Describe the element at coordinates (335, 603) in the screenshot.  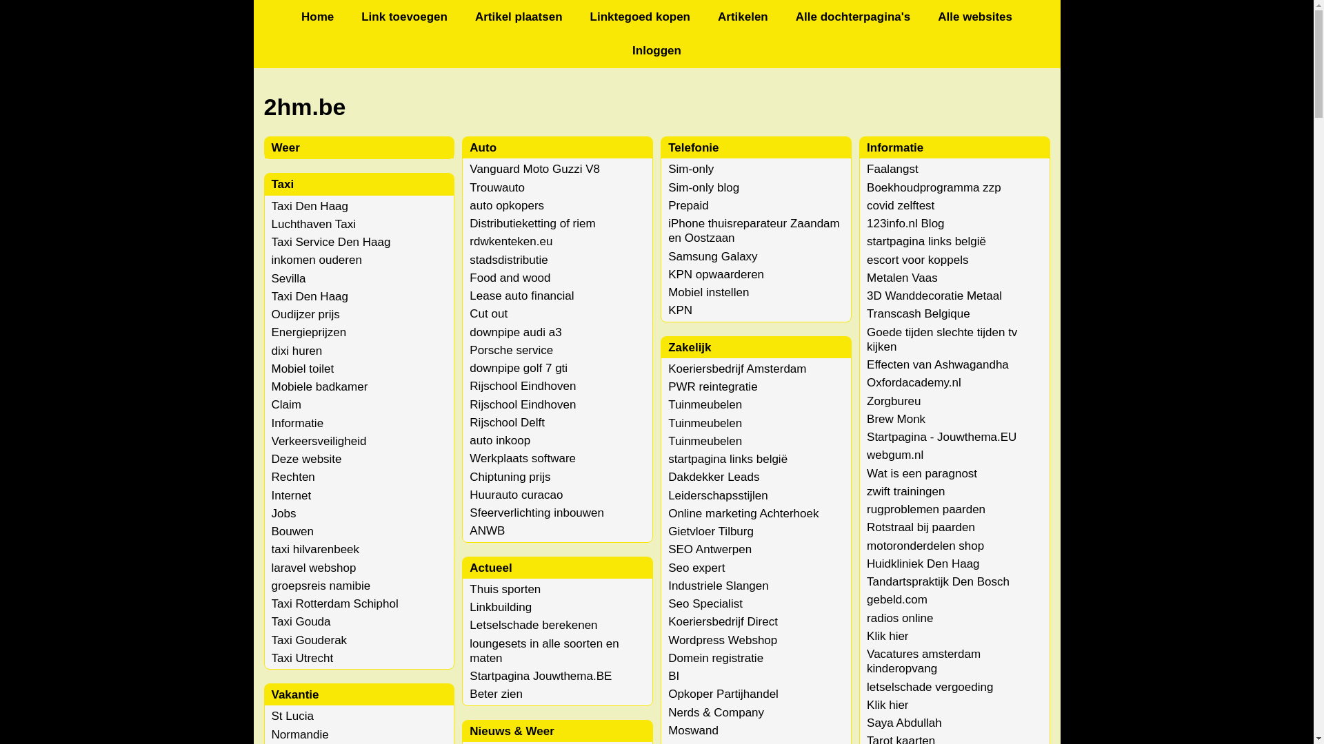
I see `Taxi Rotterdam Schiphol` at that location.